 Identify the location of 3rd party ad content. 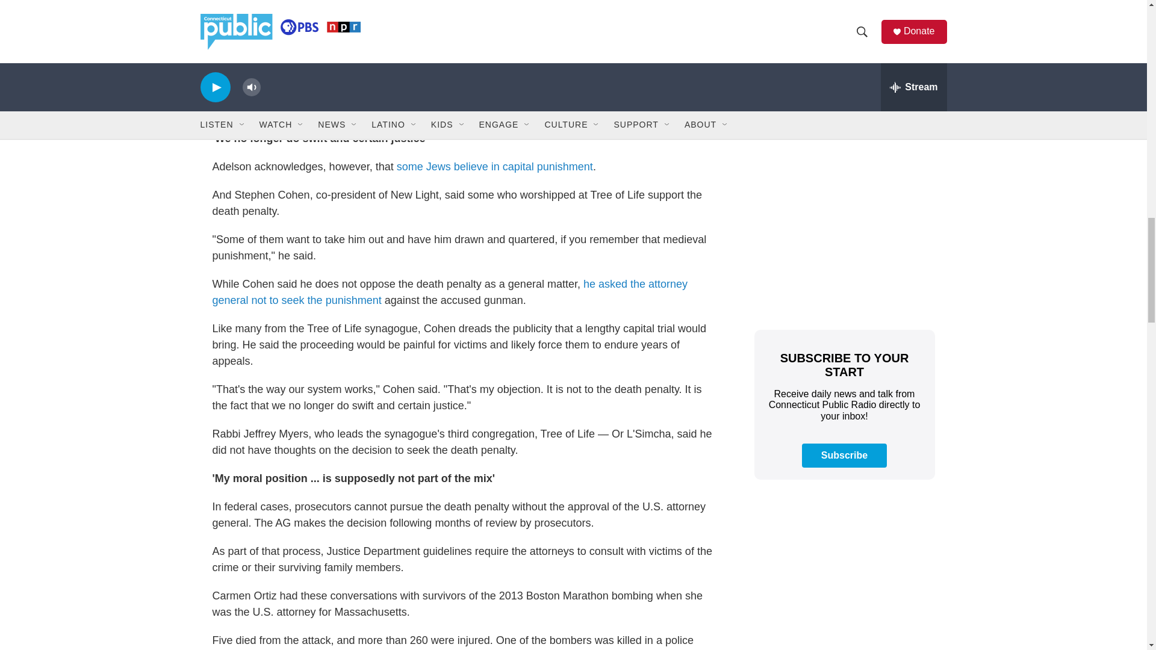
(844, 577).